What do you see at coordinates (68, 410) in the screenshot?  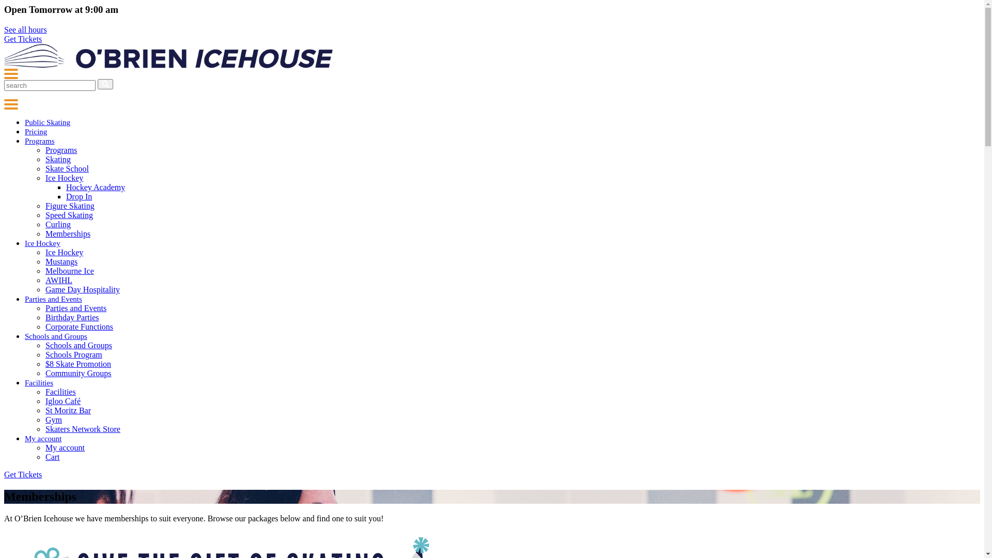 I see `St Moritz Bar` at bounding box center [68, 410].